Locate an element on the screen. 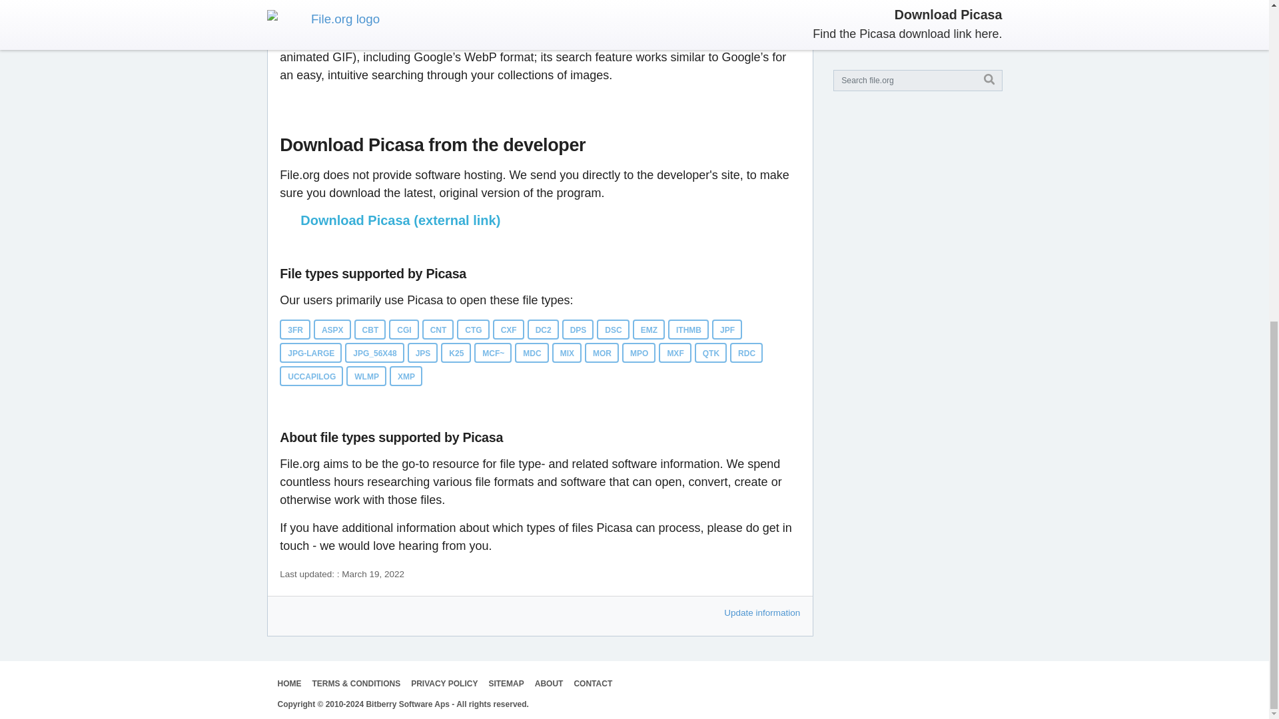  EMZ is located at coordinates (649, 329).